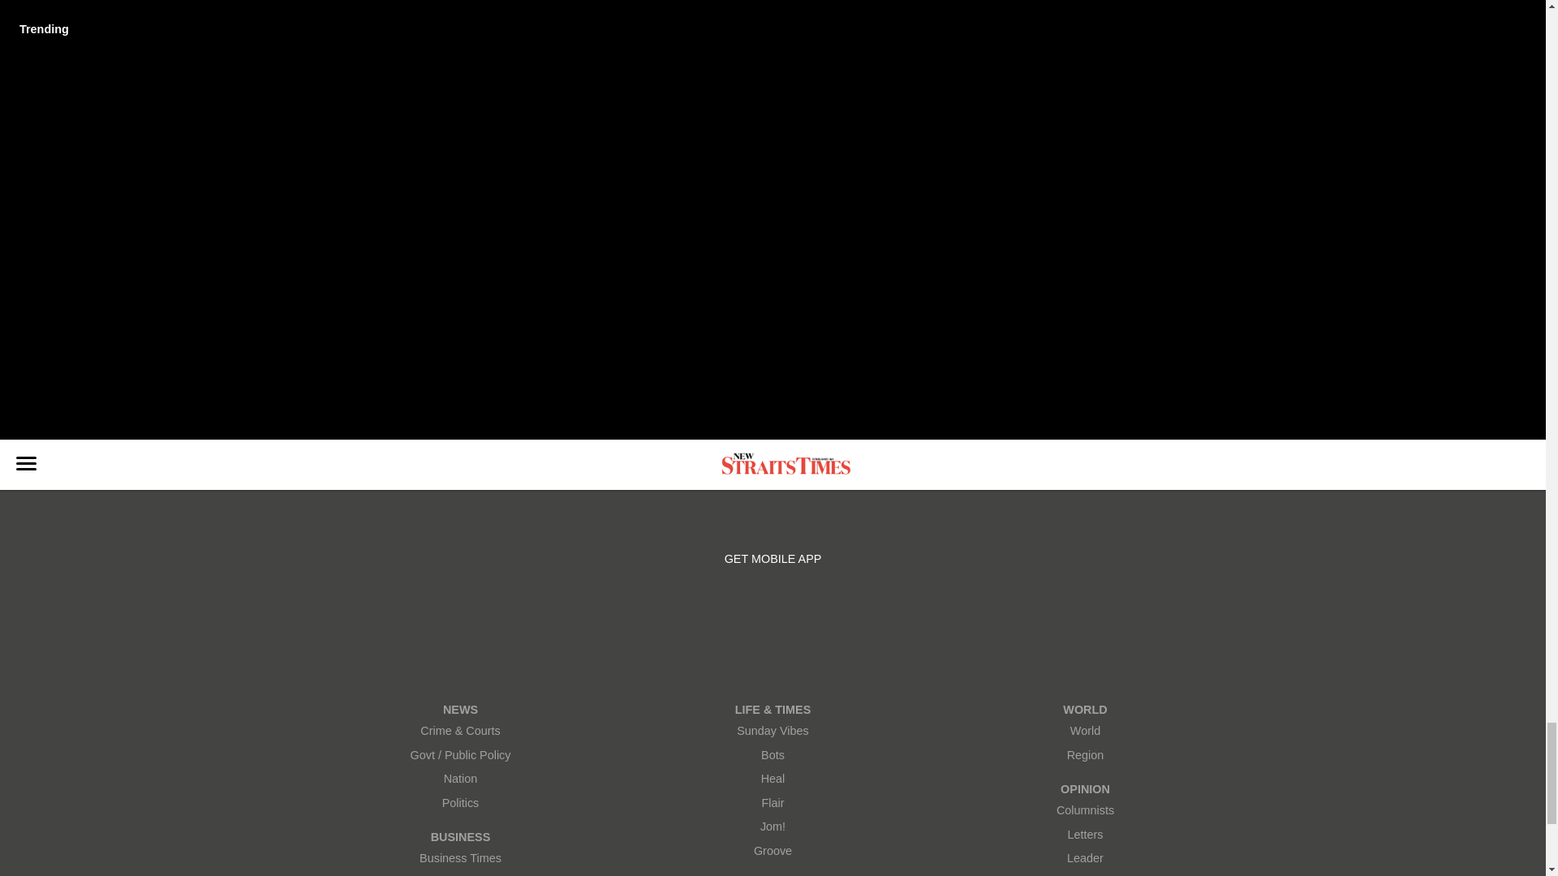  What do you see at coordinates (460, 858) in the screenshot?
I see `Business Times` at bounding box center [460, 858].